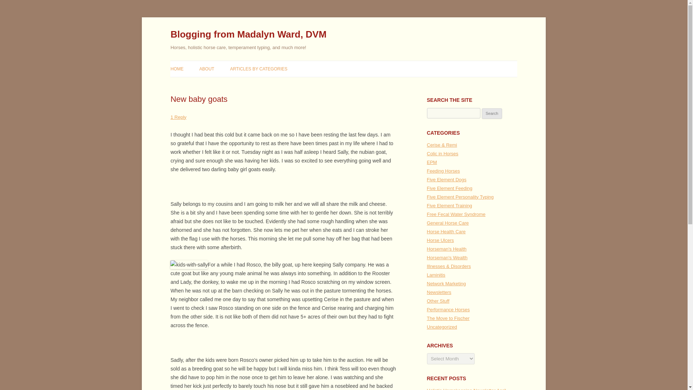 This screenshot has width=693, height=390. Describe the element at coordinates (456, 214) in the screenshot. I see `Free Fecal Water Syndrome` at that location.